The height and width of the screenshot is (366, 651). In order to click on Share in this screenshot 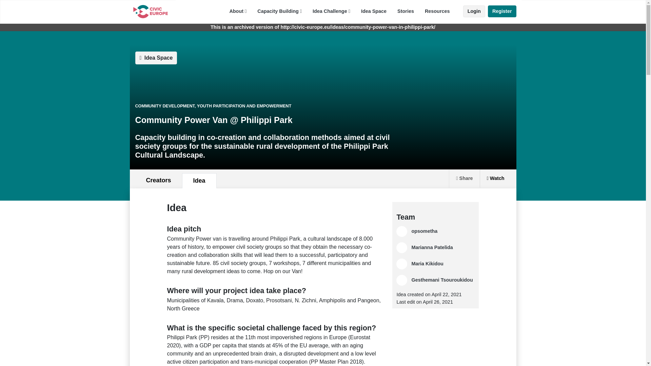, I will do `click(464, 179)`.